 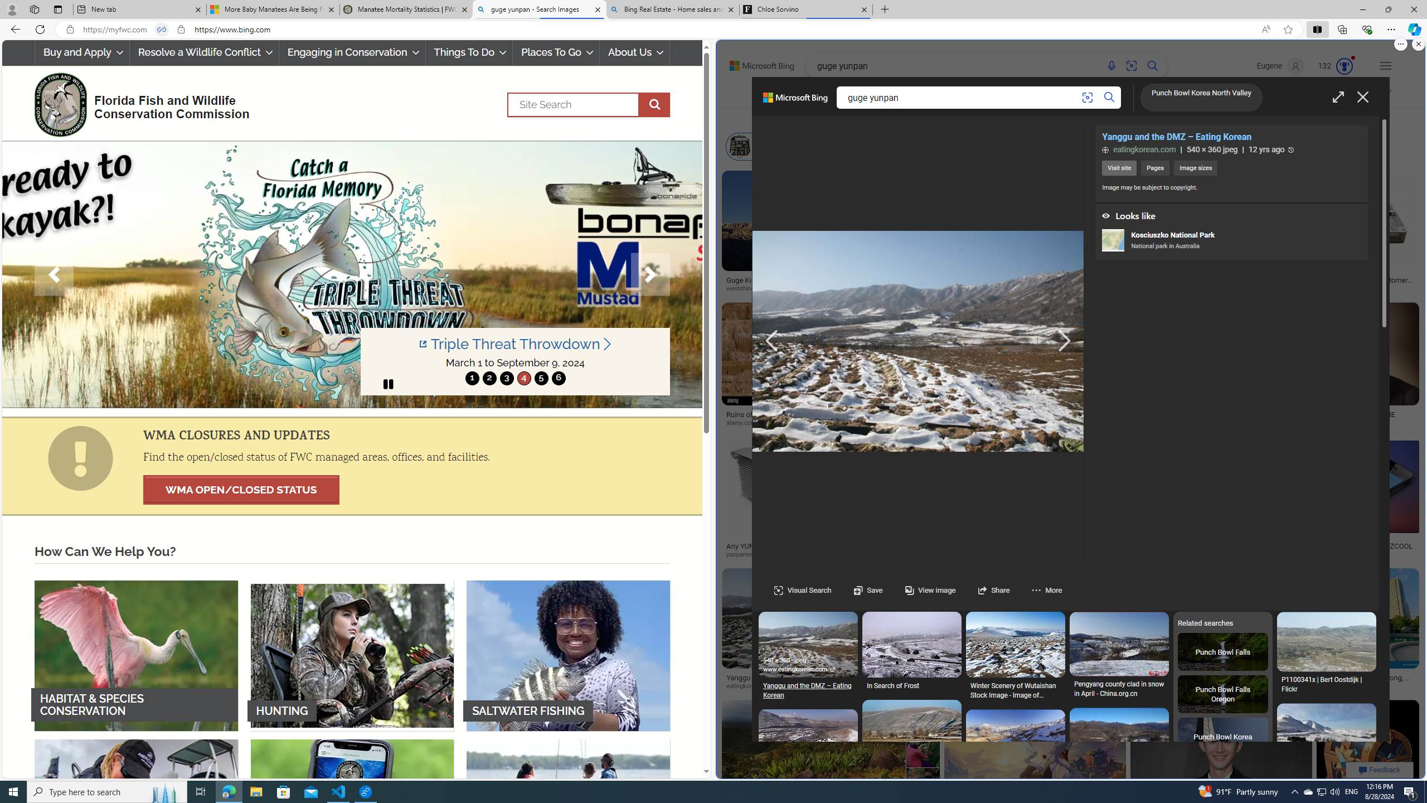 What do you see at coordinates (1118, 168) in the screenshot?
I see `Visit site` at bounding box center [1118, 168].